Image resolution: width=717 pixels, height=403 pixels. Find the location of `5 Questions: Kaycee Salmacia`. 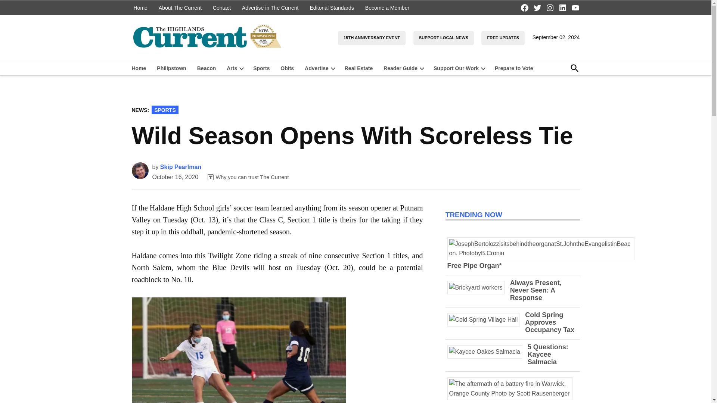

5 Questions: Kaycee Salmacia is located at coordinates (548, 354).